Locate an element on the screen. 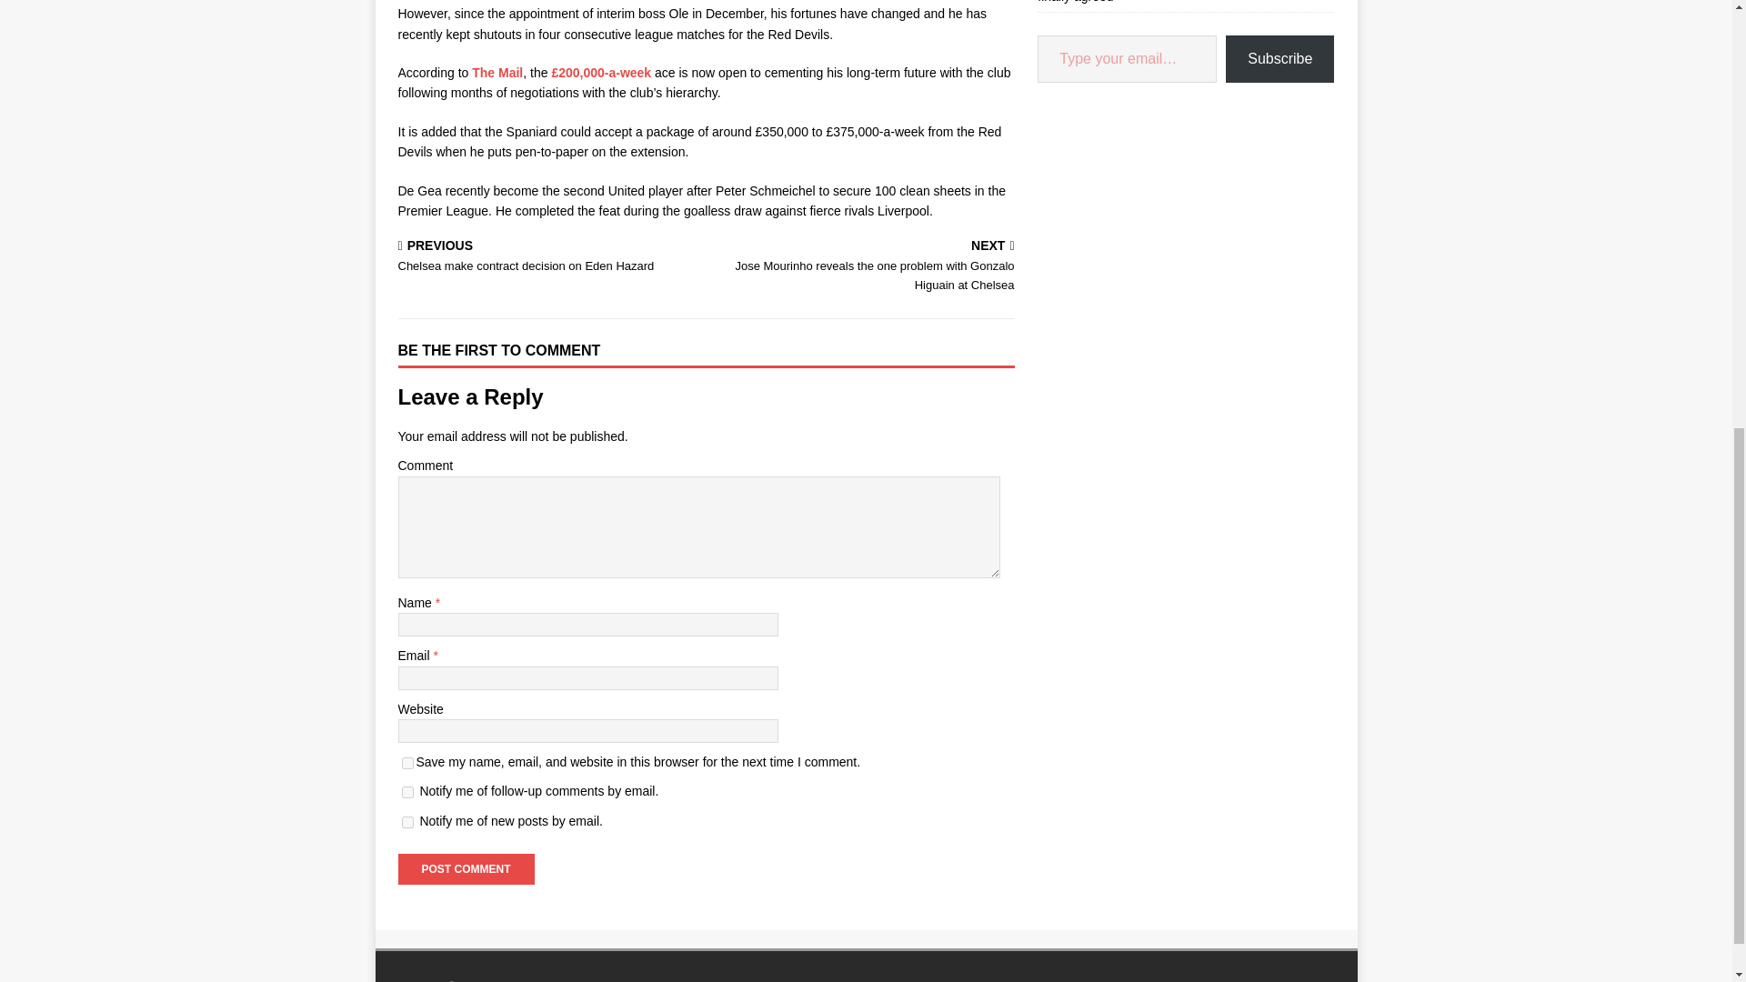 Image resolution: width=1746 pixels, height=982 pixels. The Mail is located at coordinates (548, 257).